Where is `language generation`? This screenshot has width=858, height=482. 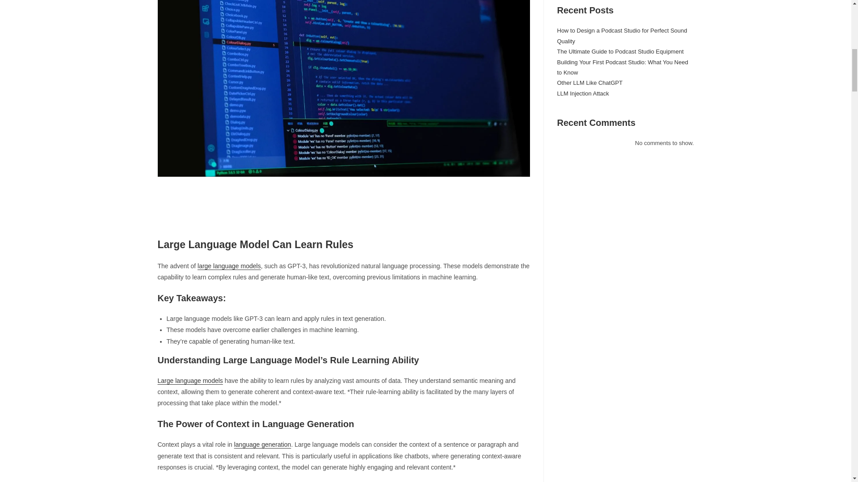
language generation is located at coordinates (263, 445).